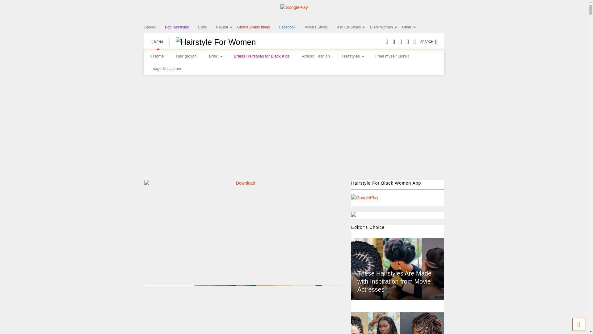  Describe the element at coordinates (154, 27) in the screenshot. I see `Babies` at that location.